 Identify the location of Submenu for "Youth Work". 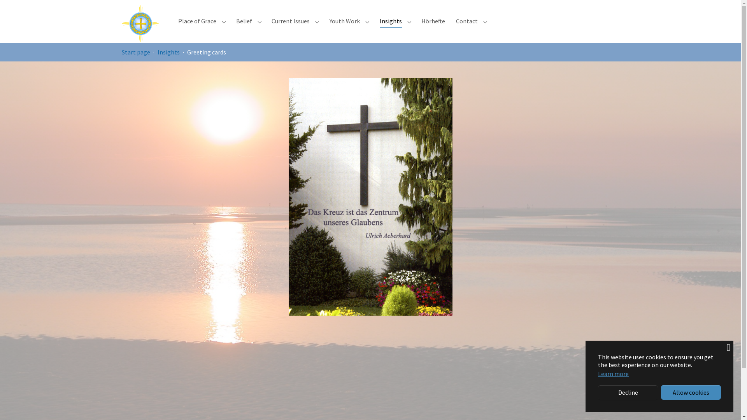
(367, 21).